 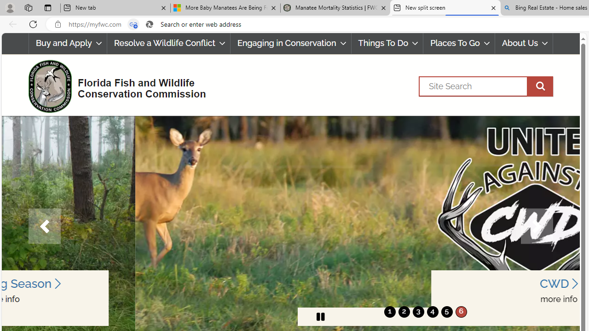 What do you see at coordinates (291, 43) in the screenshot?
I see `Engaging in Conservation` at bounding box center [291, 43].